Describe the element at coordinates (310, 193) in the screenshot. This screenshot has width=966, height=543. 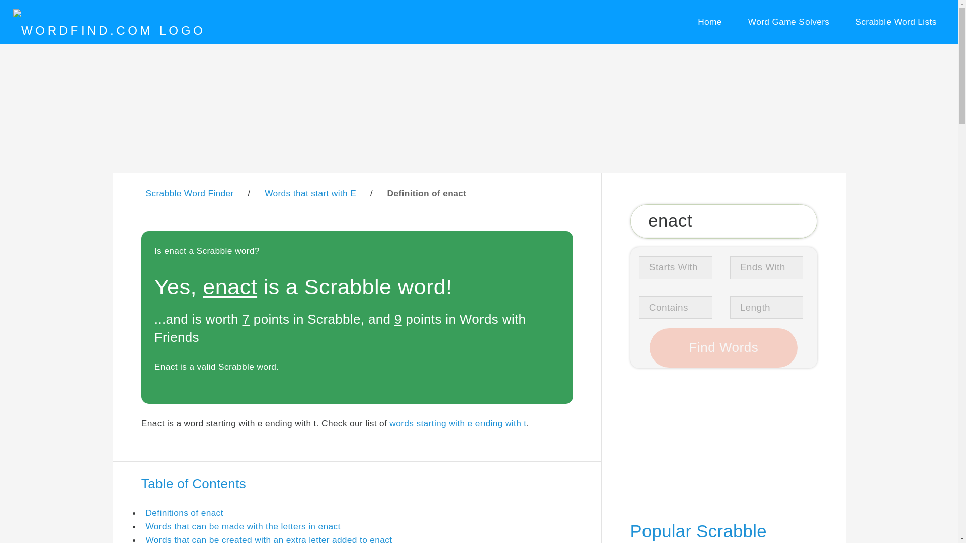
I see `Words that start with E` at that location.